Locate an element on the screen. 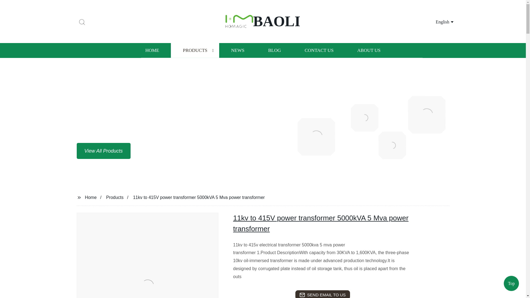 The height and width of the screenshot is (298, 530). BLOG is located at coordinates (274, 50).